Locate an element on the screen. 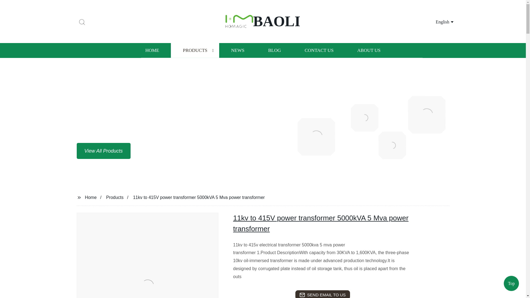 The height and width of the screenshot is (298, 530). BLOG is located at coordinates (274, 50).